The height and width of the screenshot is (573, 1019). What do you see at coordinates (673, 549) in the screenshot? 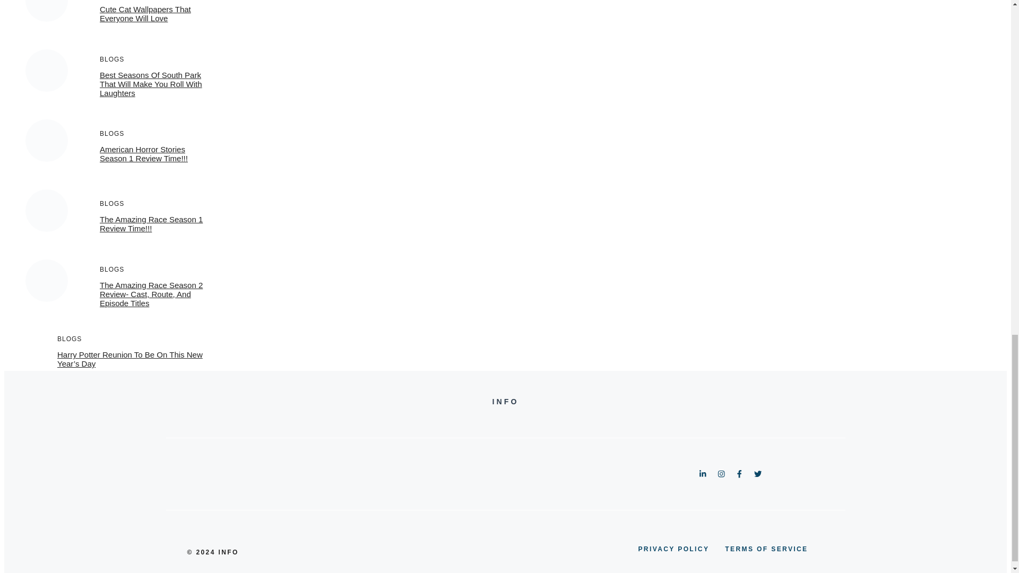
I see `PRIVACY POLICY` at bounding box center [673, 549].